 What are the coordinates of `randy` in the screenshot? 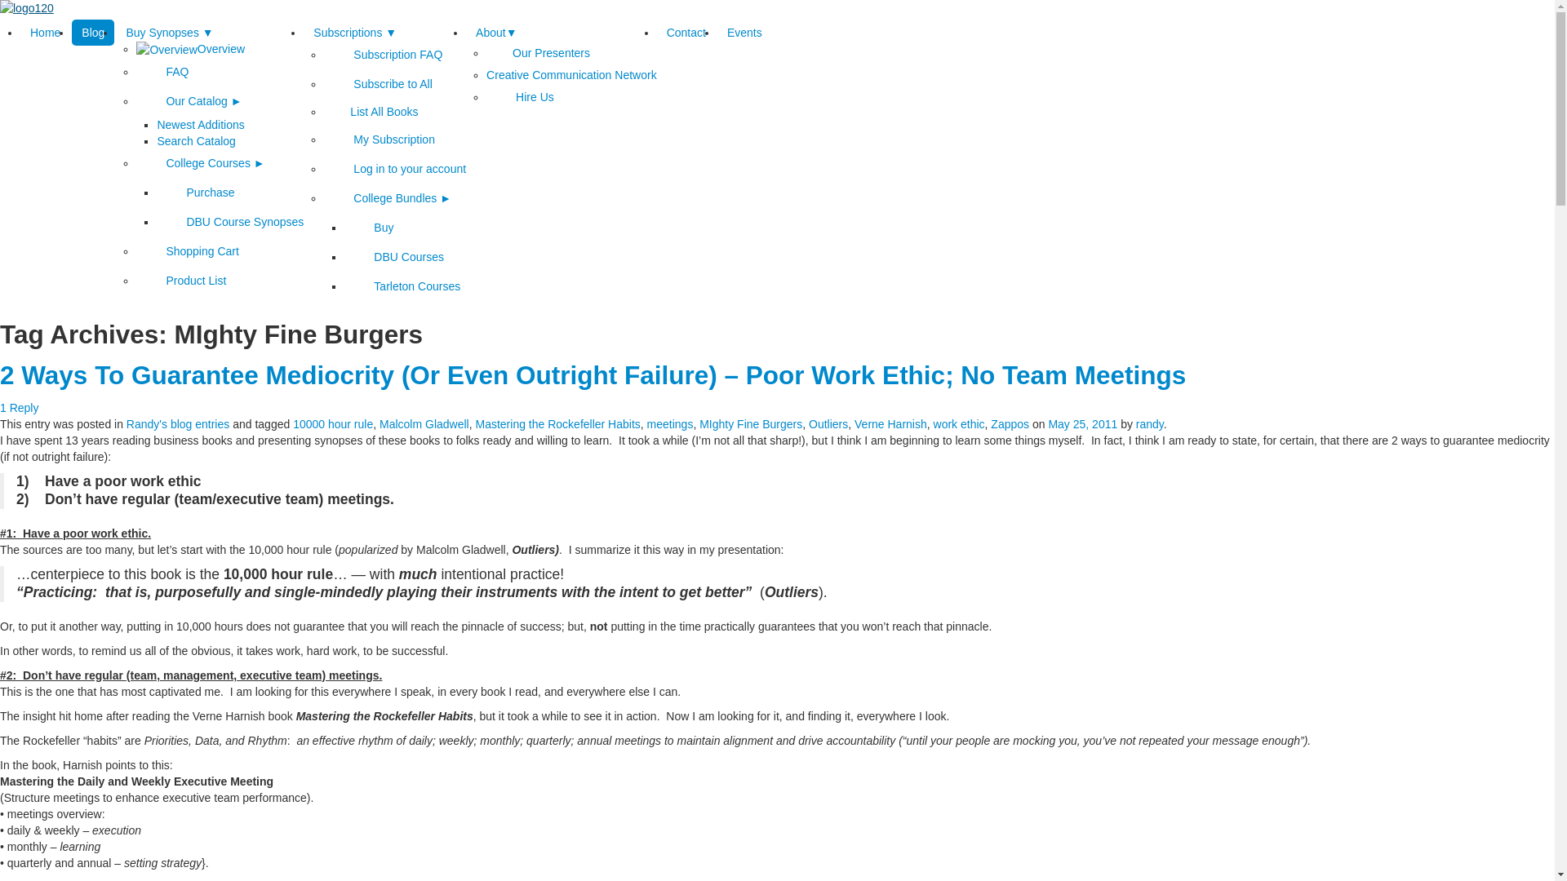 It's located at (1150, 424).